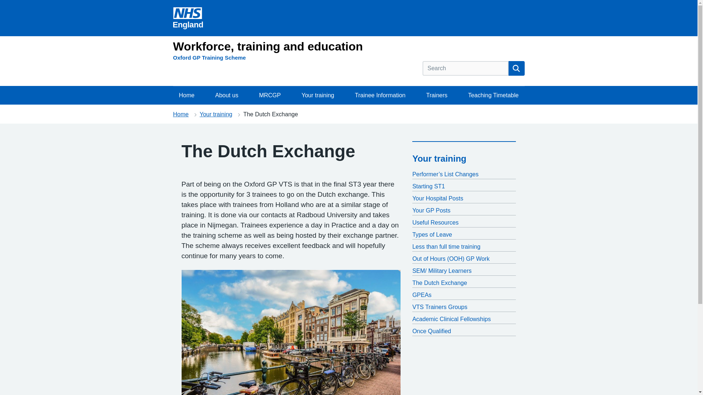 The width and height of the screenshot is (703, 395). Describe the element at coordinates (494, 95) in the screenshot. I see `Teaching Timetable` at that location.